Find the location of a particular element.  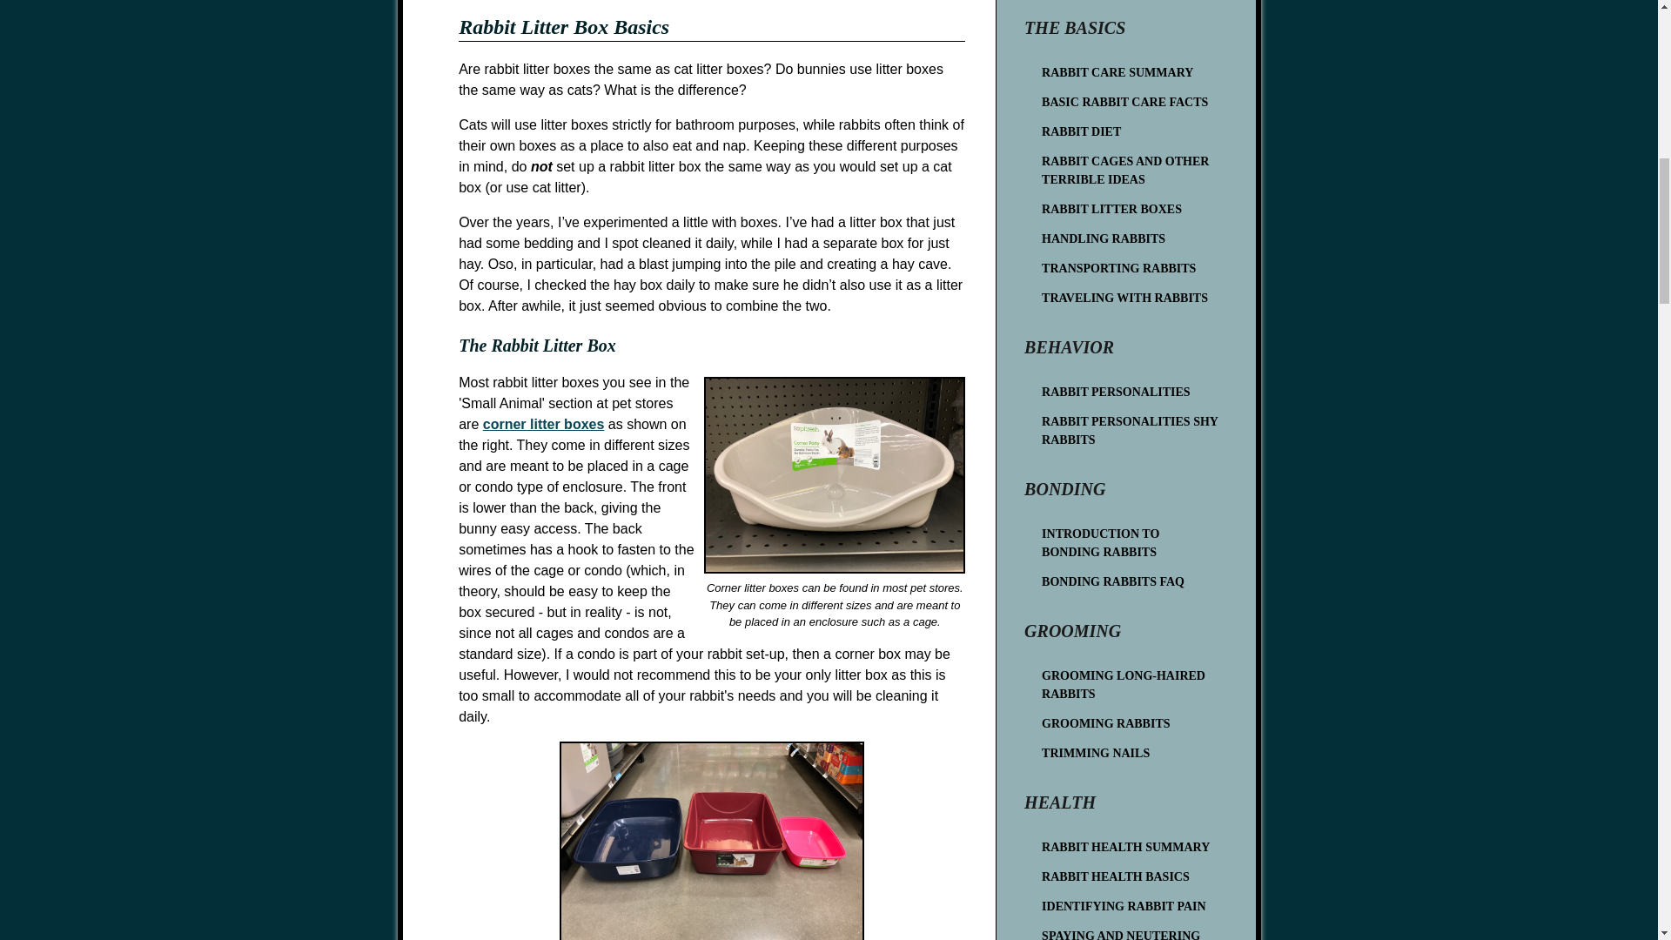

GROOMING RABBITS is located at coordinates (1130, 721).